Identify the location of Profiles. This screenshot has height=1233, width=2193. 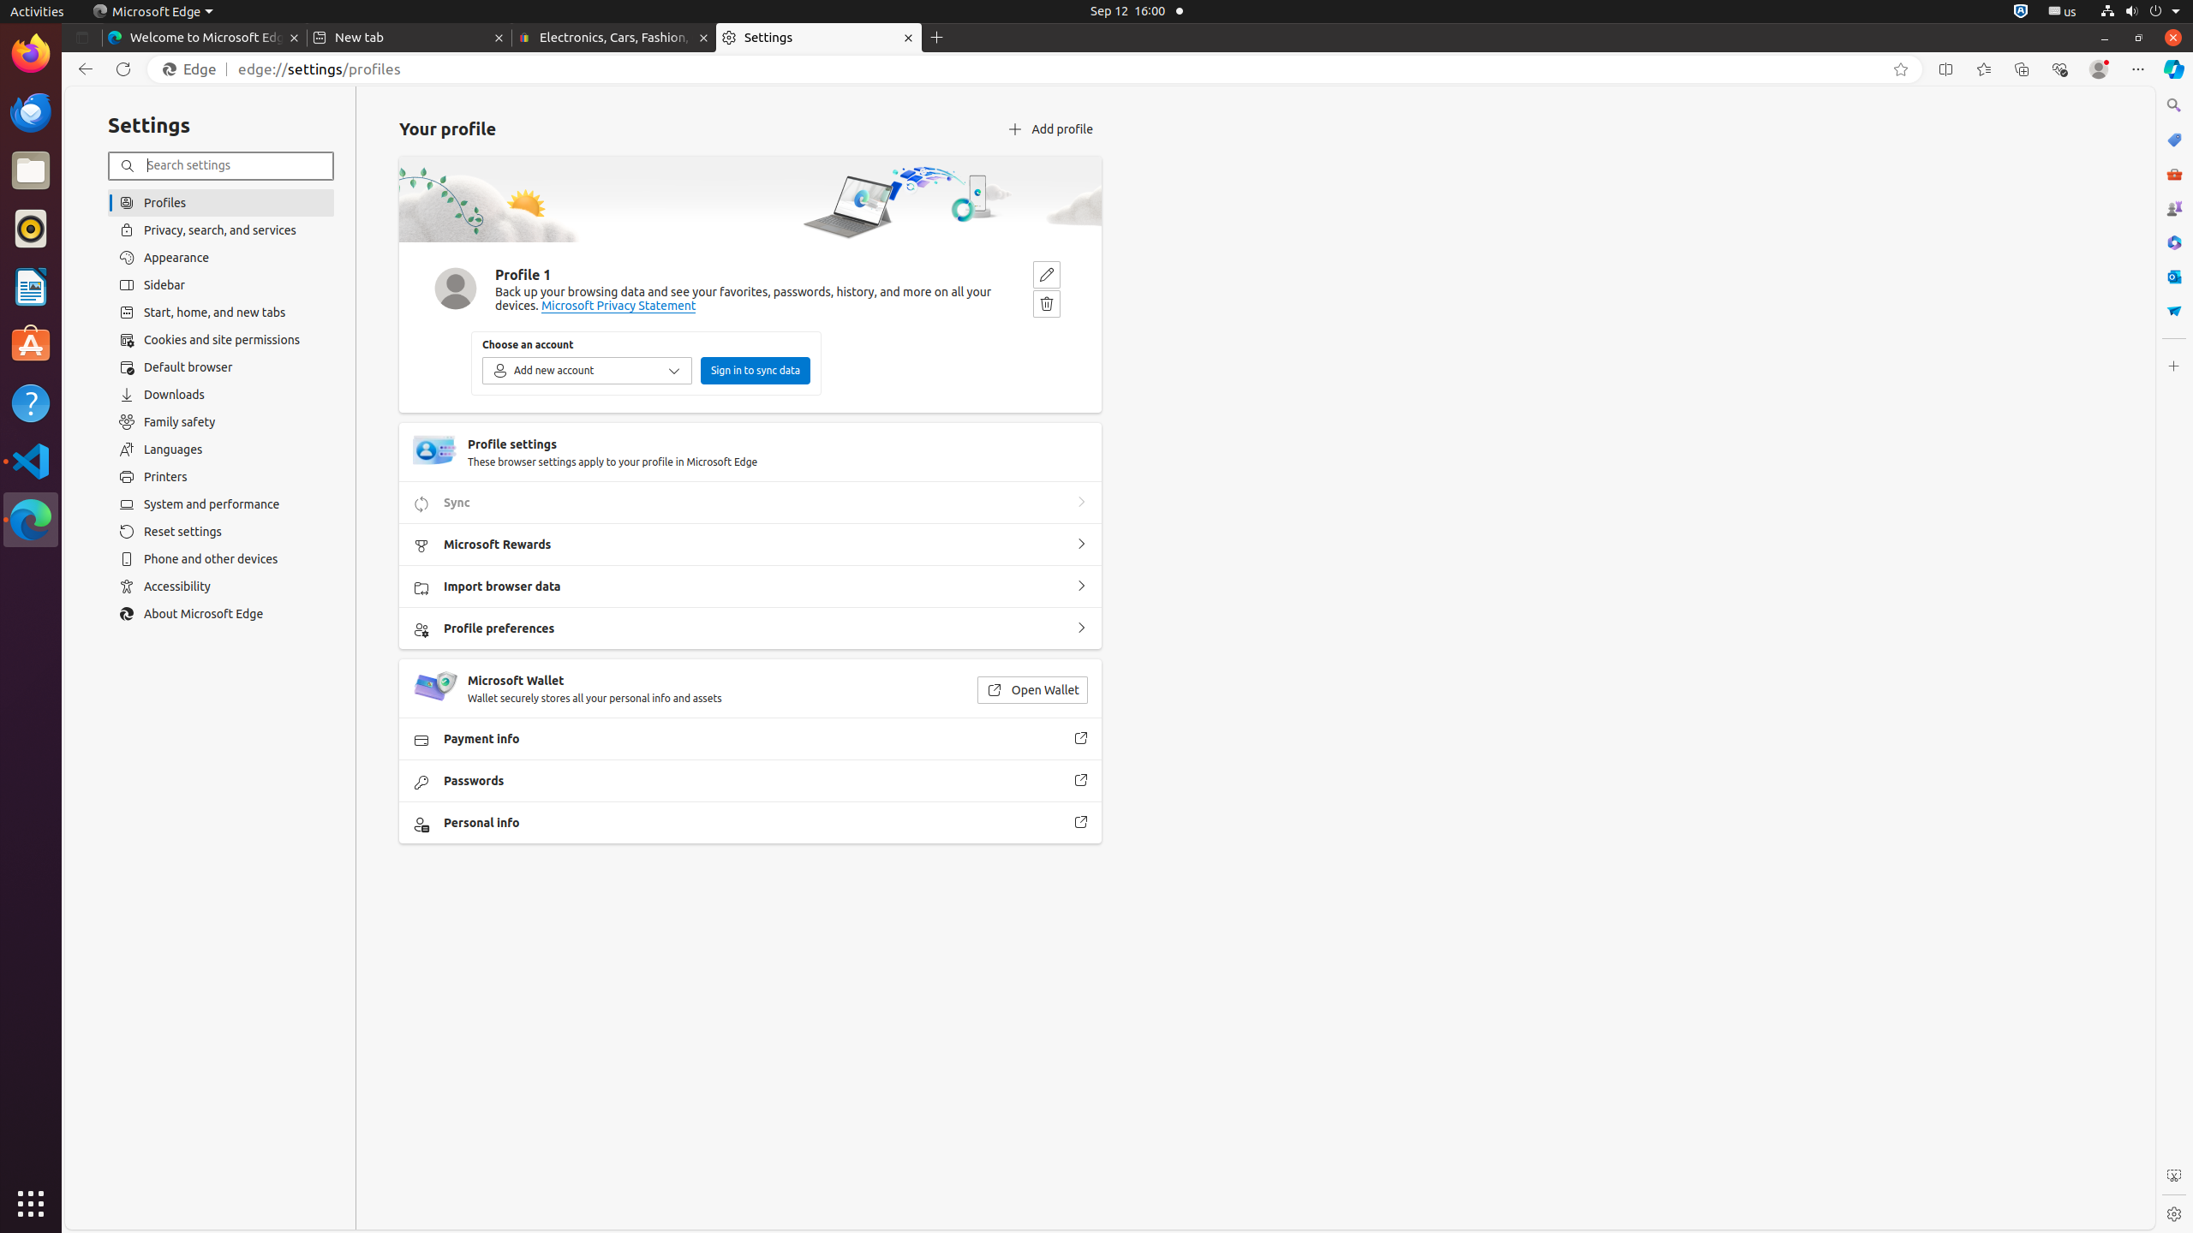
(221, 202).